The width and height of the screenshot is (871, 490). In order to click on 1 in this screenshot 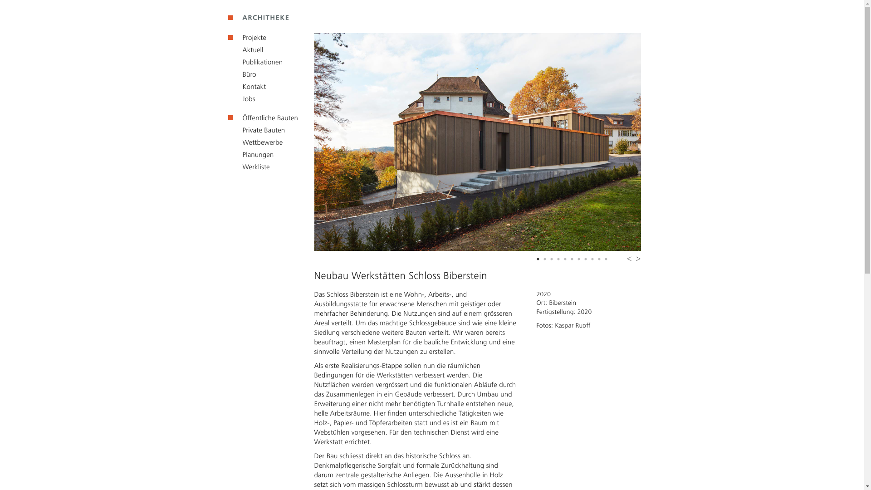, I will do `click(538, 260)`.